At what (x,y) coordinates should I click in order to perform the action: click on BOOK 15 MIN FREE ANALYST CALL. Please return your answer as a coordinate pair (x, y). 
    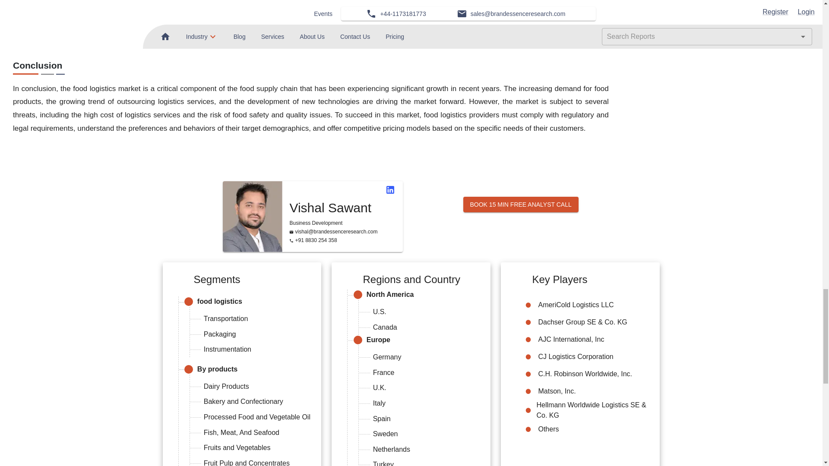
    Looking at the image, I should click on (520, 205).